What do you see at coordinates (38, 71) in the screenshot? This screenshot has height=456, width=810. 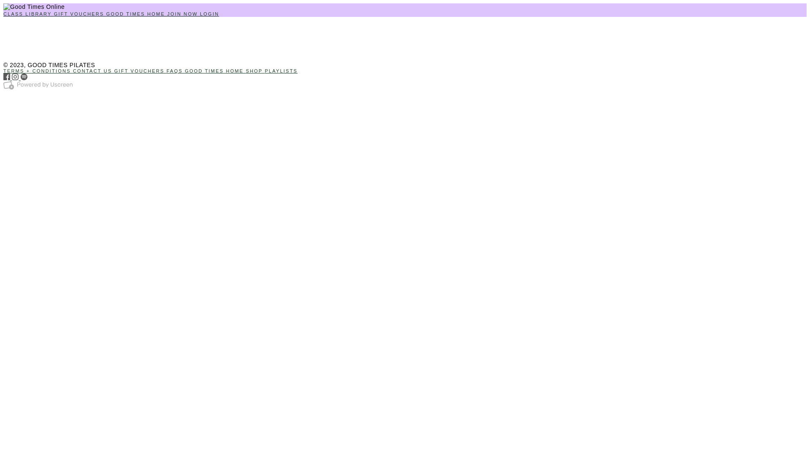 I see `TERMS + CONDITIONS` at bounding box center [38, 71].